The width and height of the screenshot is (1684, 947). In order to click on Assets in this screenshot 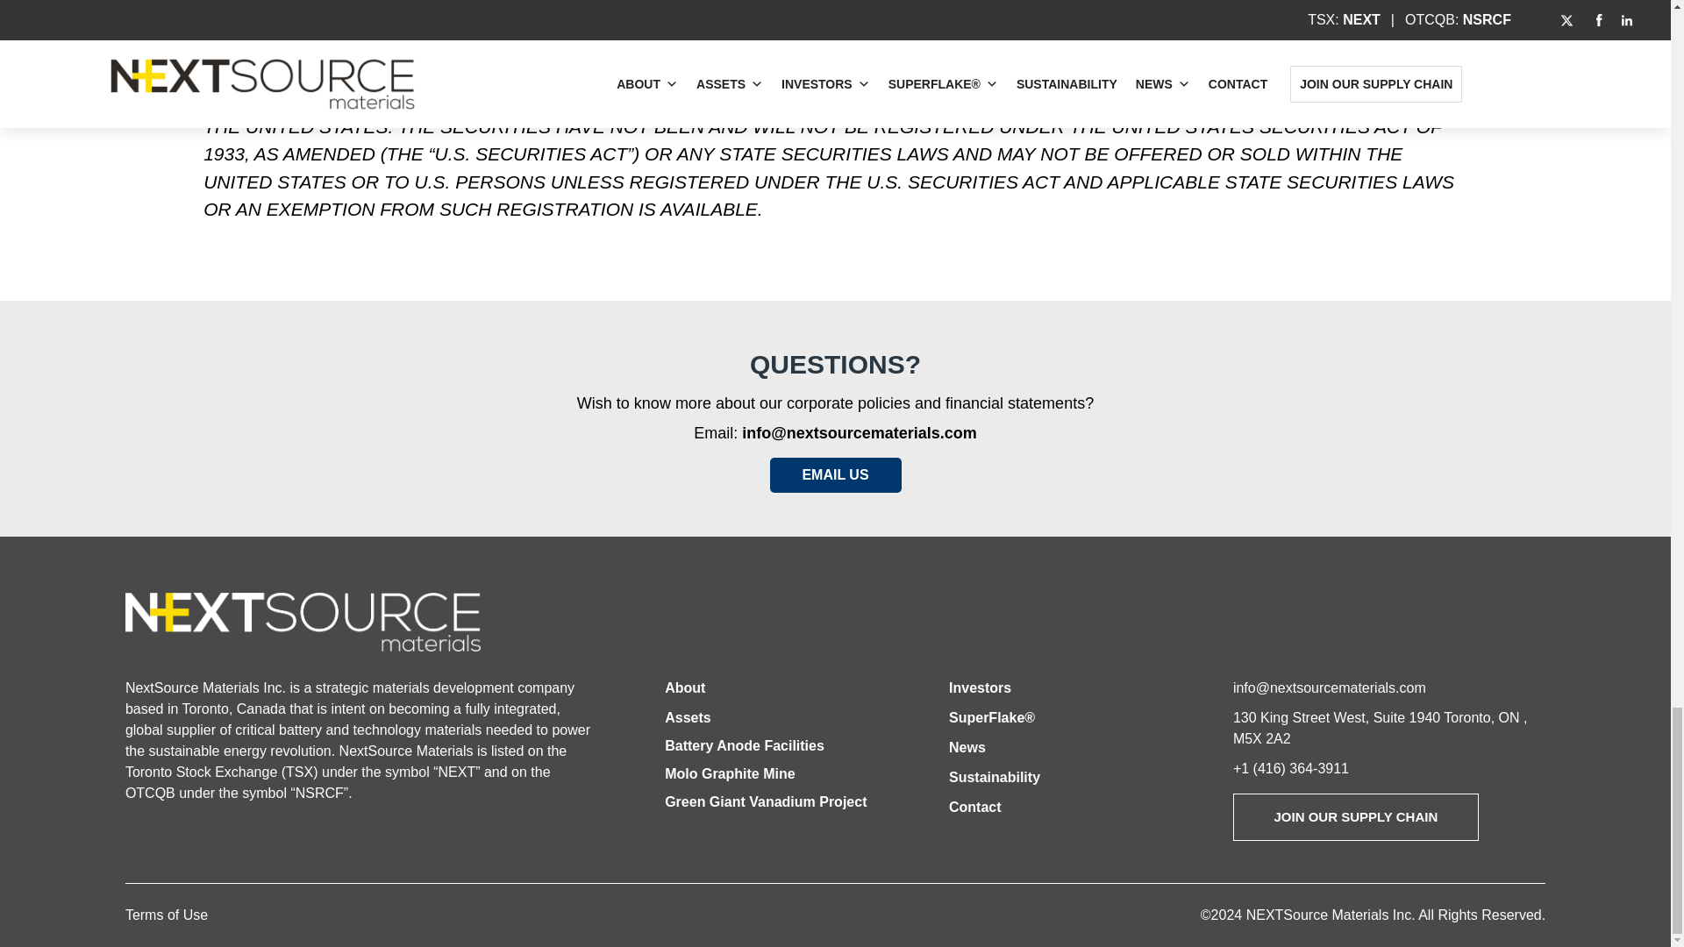, I will do `click(688, 717)`.